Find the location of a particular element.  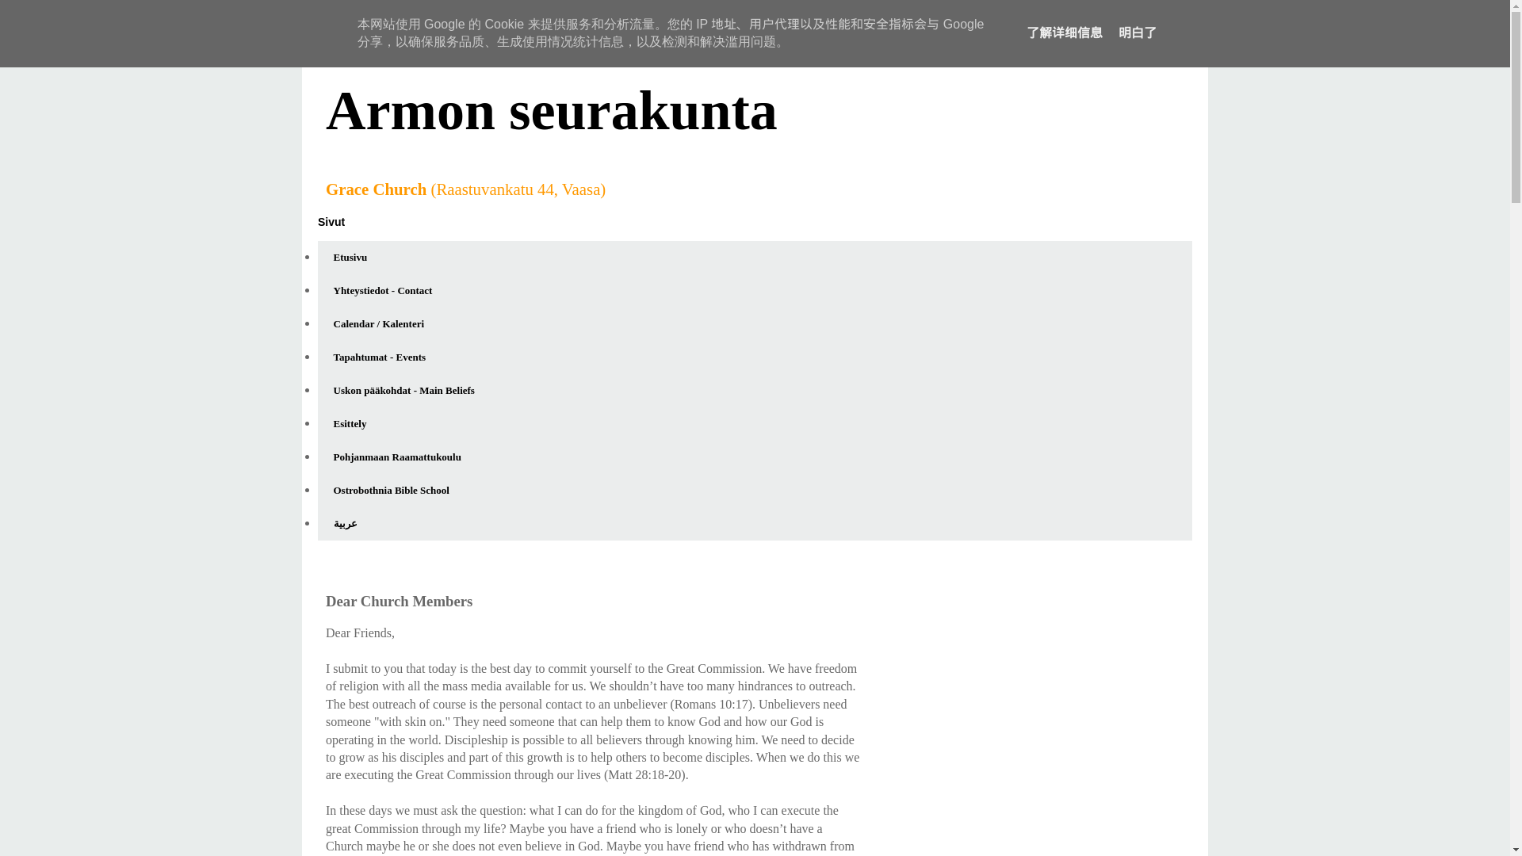

Tapahtumat - Events is located at coordinates (379, 357).